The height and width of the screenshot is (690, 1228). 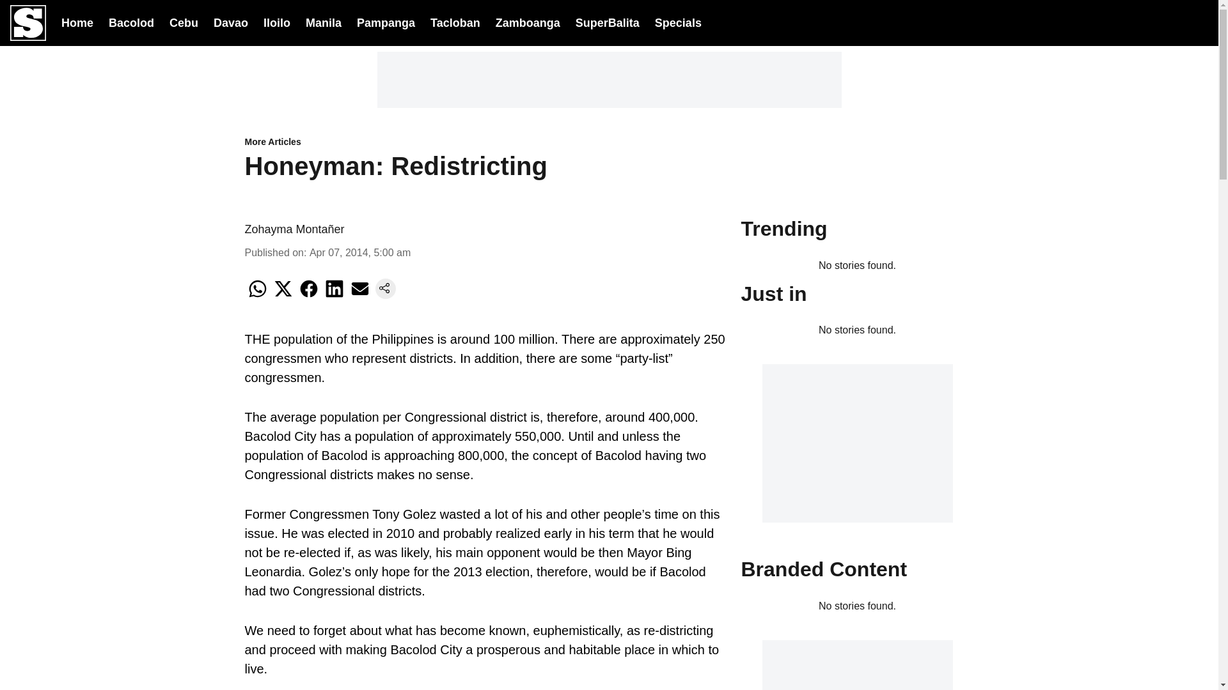 What do you see at coordinates (485, 142) in the screenshot?
I see `More Articles` at bounding box center [485, 142].